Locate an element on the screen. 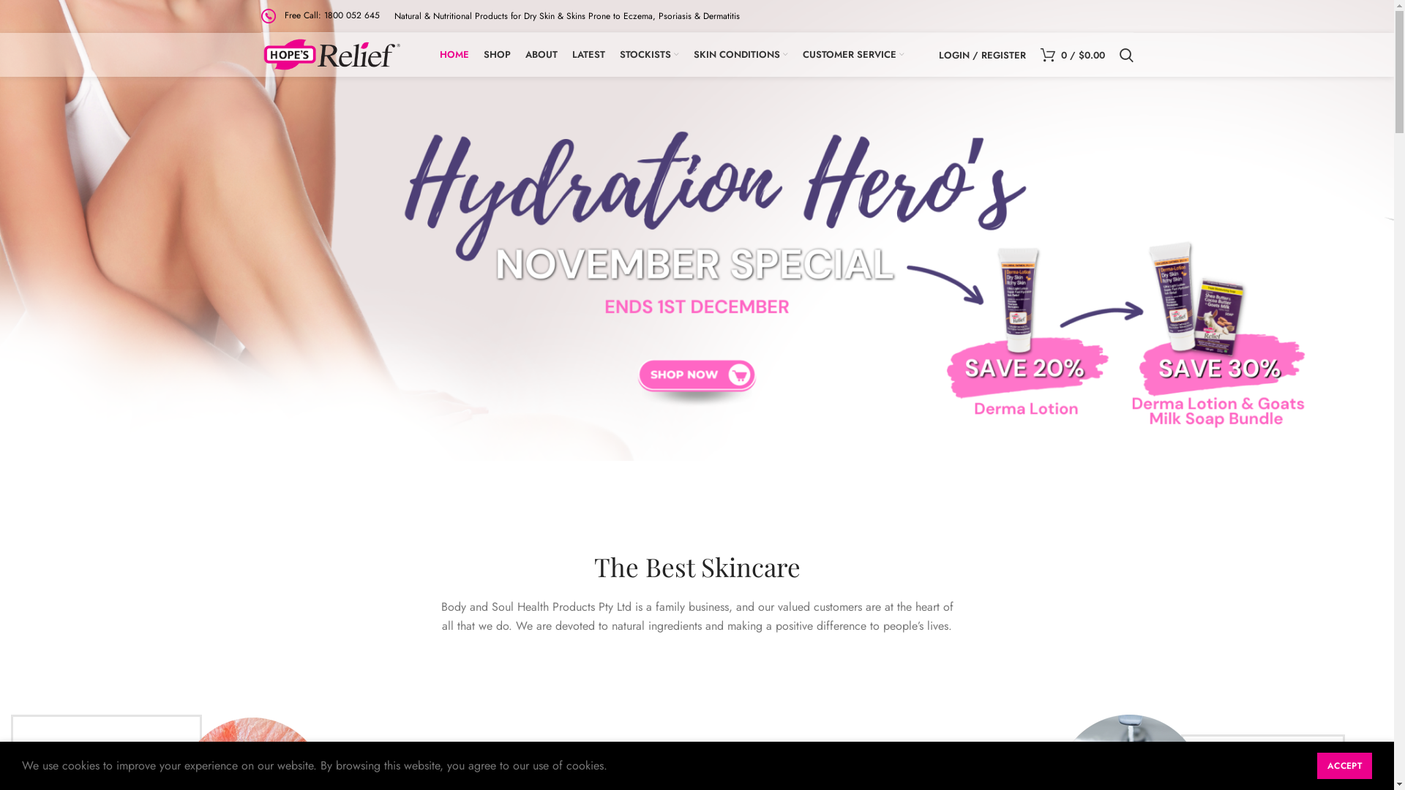 This screenshot has width=1405, height=790. HOME is located at coordinates (454, 55).